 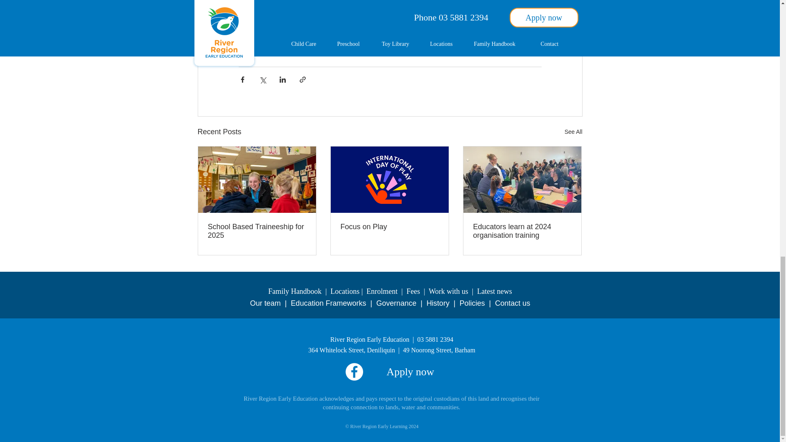 I want to click on Our team, so click(x=265, y=303).